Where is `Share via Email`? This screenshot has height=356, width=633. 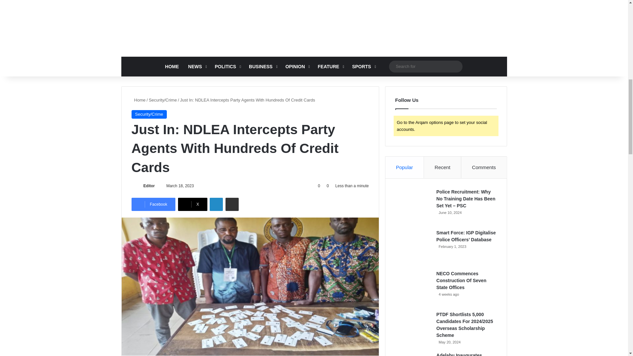 Share via Email is located at coordinates (232, 204).